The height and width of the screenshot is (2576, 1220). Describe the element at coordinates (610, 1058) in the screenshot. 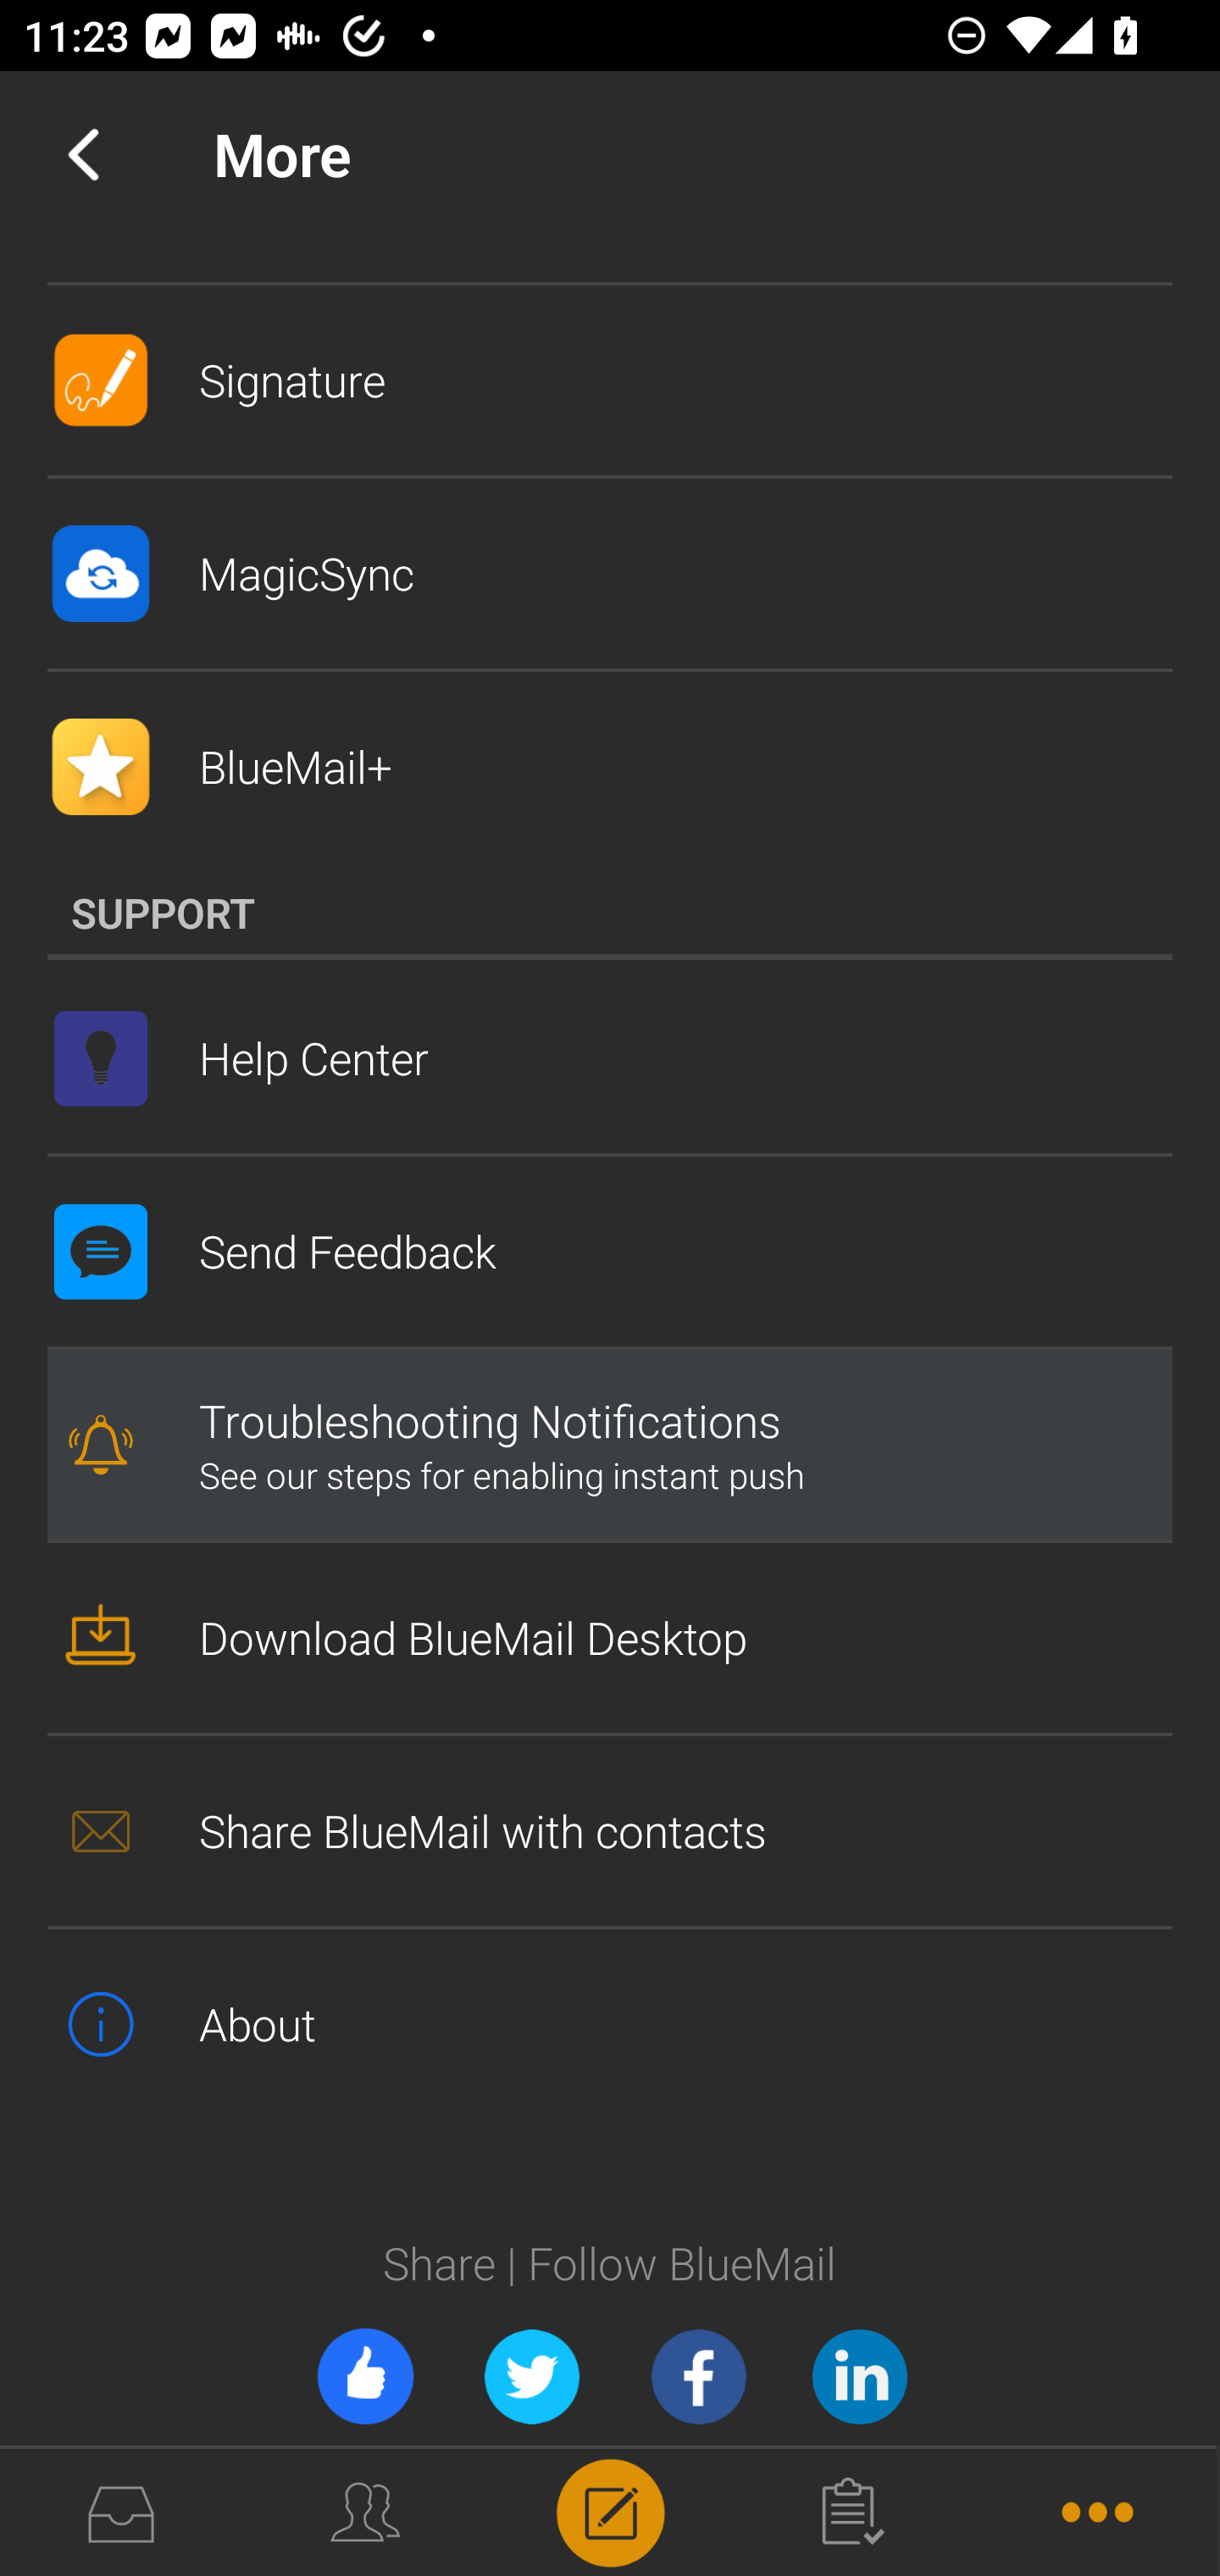

I see `Help Center` at that location.